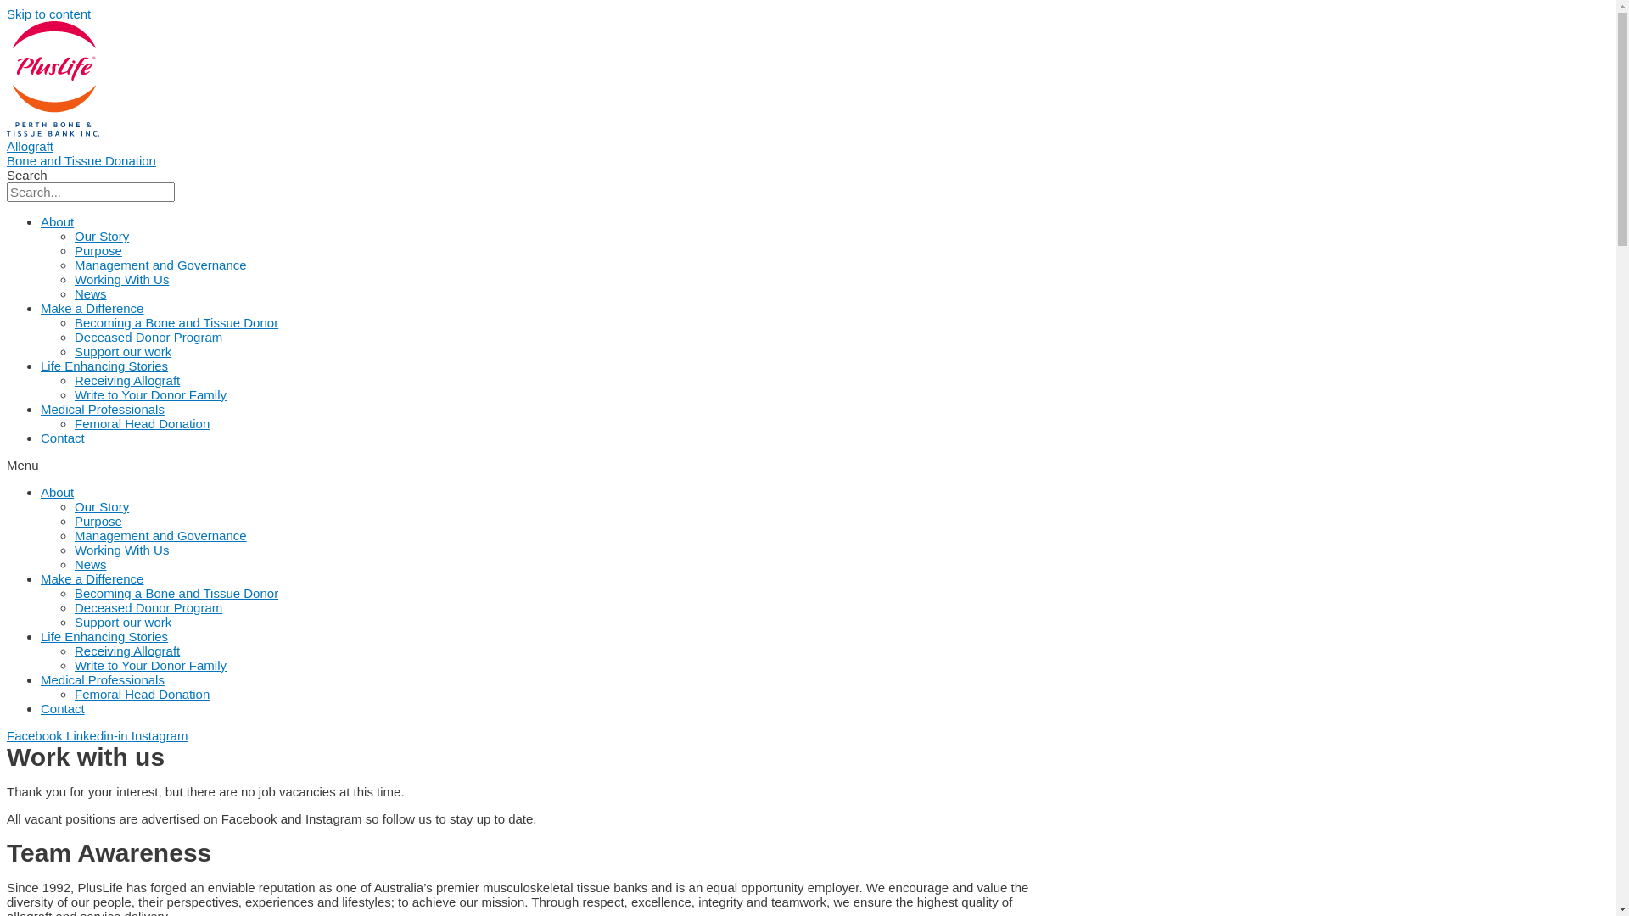 This screenshot has width=1629, height=916. What do you see at coordinates (122, 280) in the screenshot?
I see `Working With Us` at bounding box center [122, 280].